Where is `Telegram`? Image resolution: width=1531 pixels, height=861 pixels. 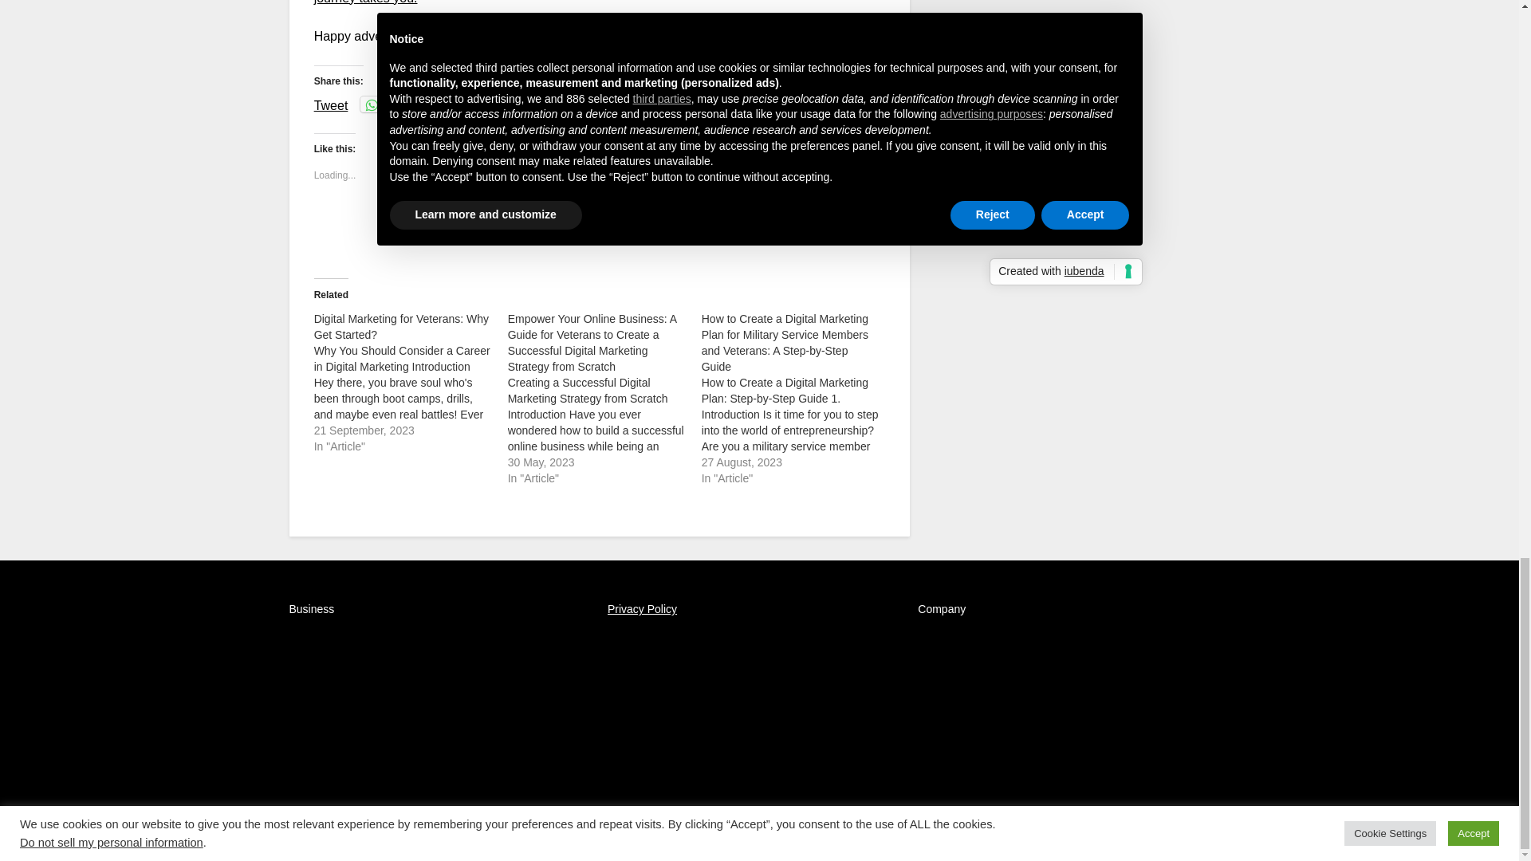
Telegram is located at coordinates (469, 104).